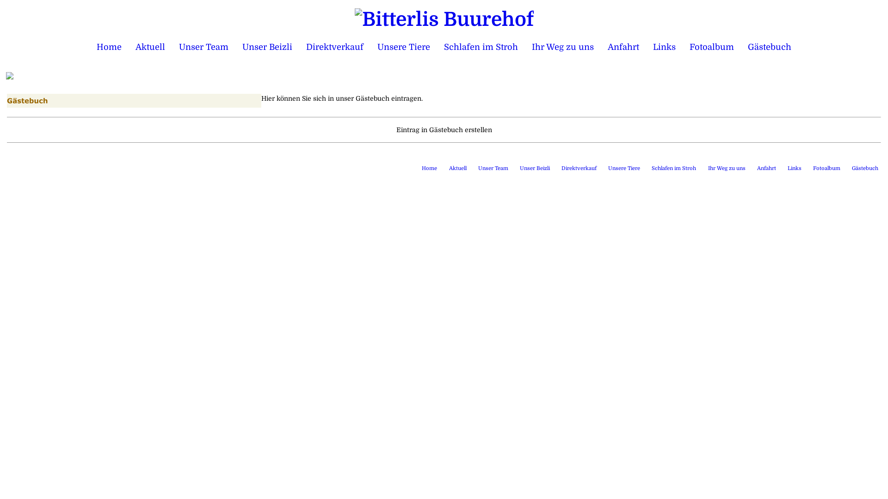 This screenshot has width=888, height=499. Describe the element at coordinates (493, 168) in the screenshot. I see `Unser Team` at that location.